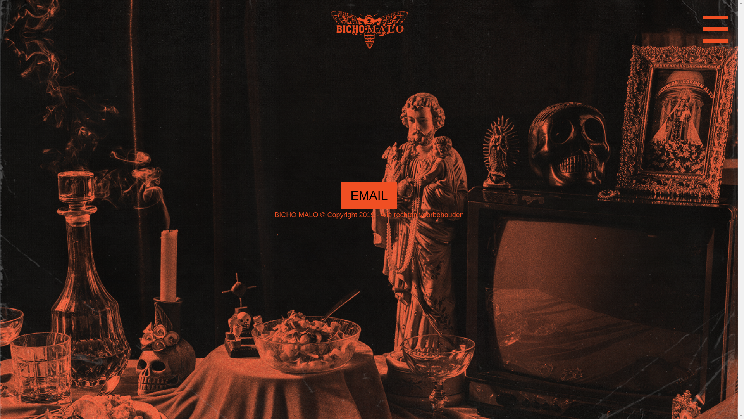  I want to click on EMAIL, so click(369, 196).